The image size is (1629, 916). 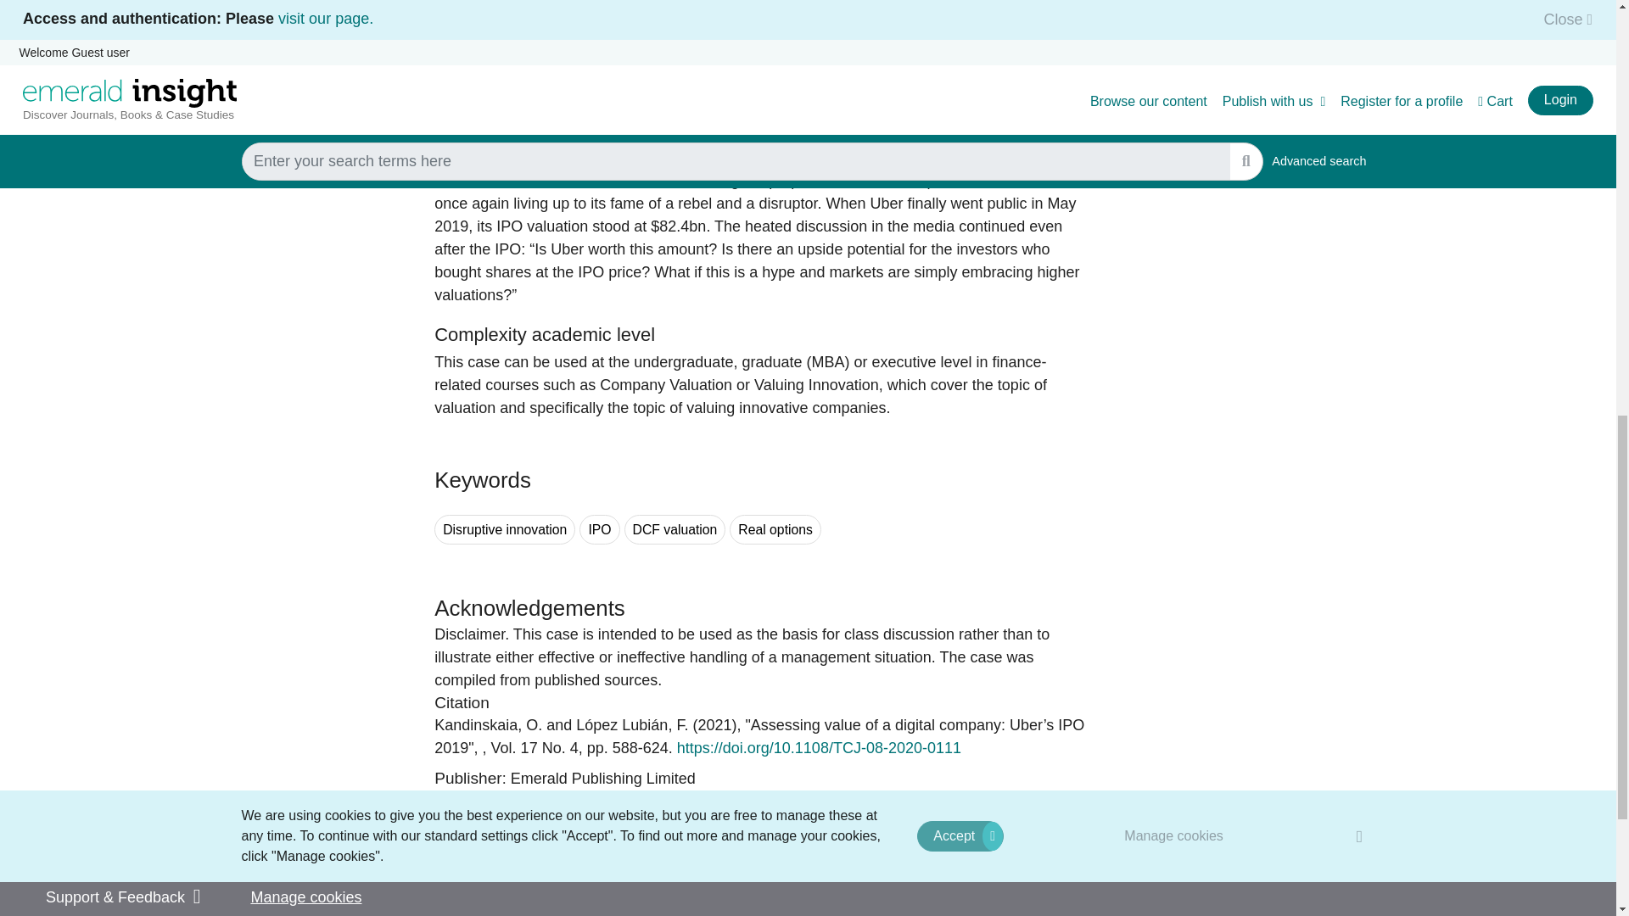 I want to click on Search for keyword DCF valuation, so click(x=675, y=529).